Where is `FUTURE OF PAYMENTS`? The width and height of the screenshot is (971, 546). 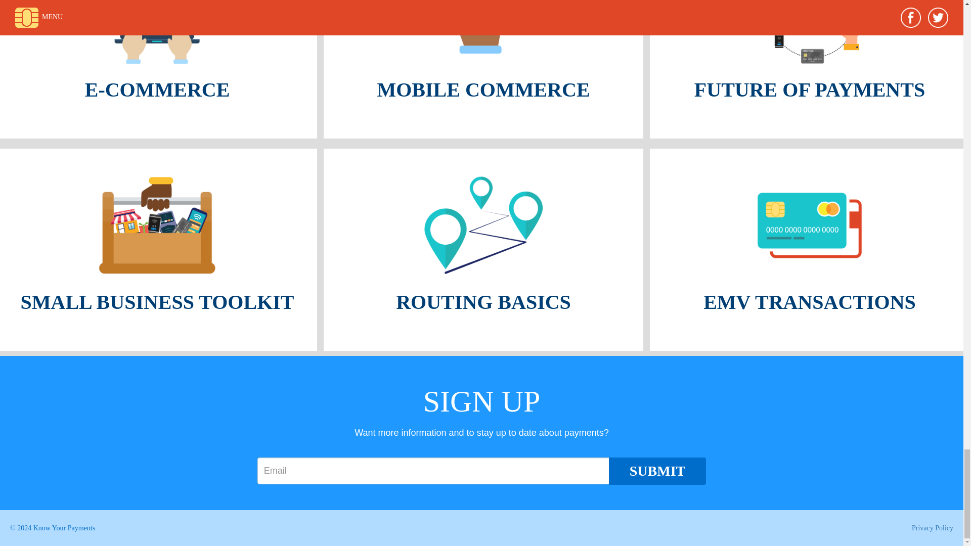
FUTURE OF PAYMENTS is located at coordinates (809, 69).